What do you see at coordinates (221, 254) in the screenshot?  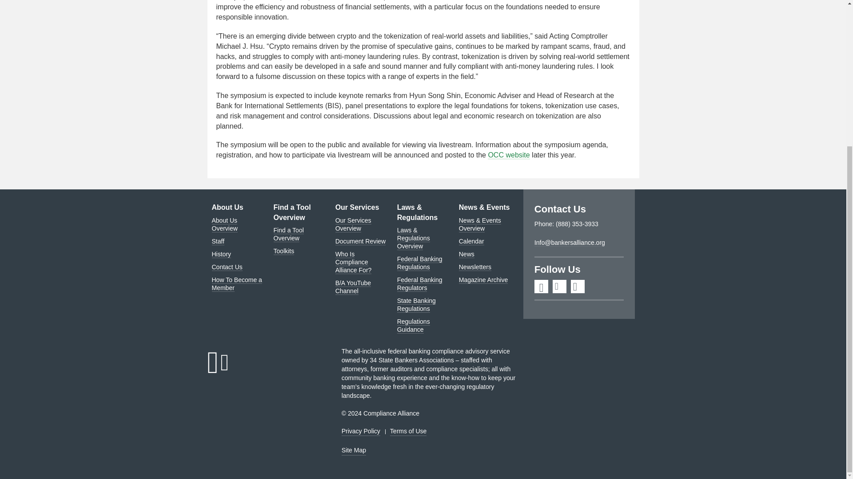 I see `History` at bounding box center [221, 254].